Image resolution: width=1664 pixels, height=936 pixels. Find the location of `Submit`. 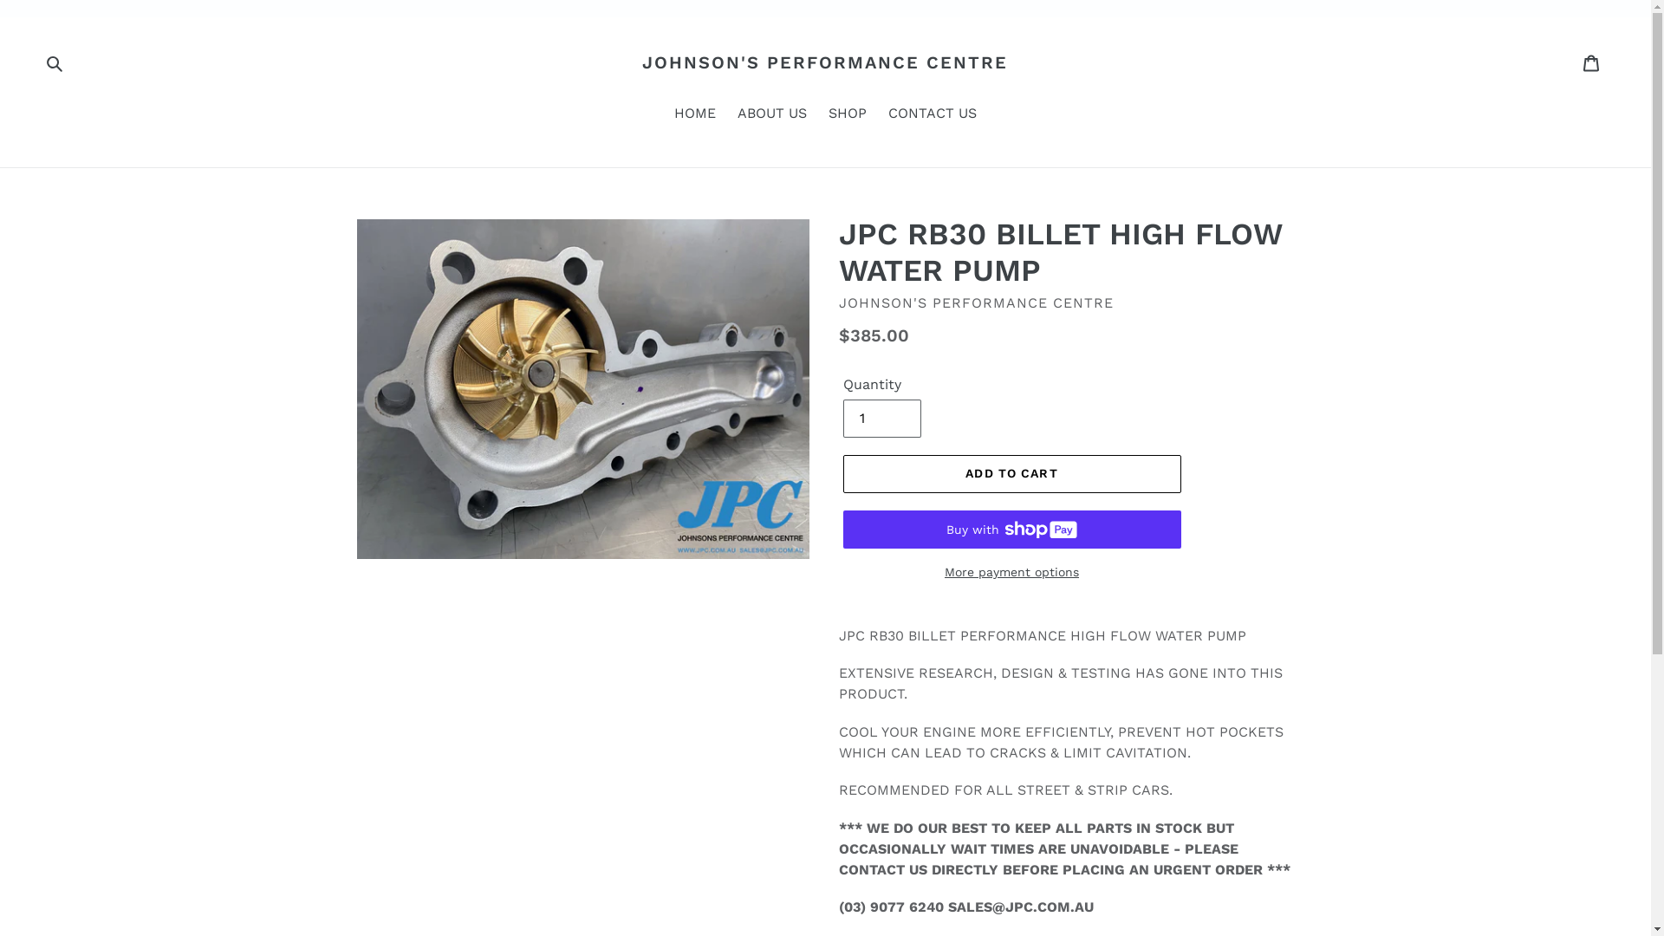

Submit is located at coordinates (55, 62).